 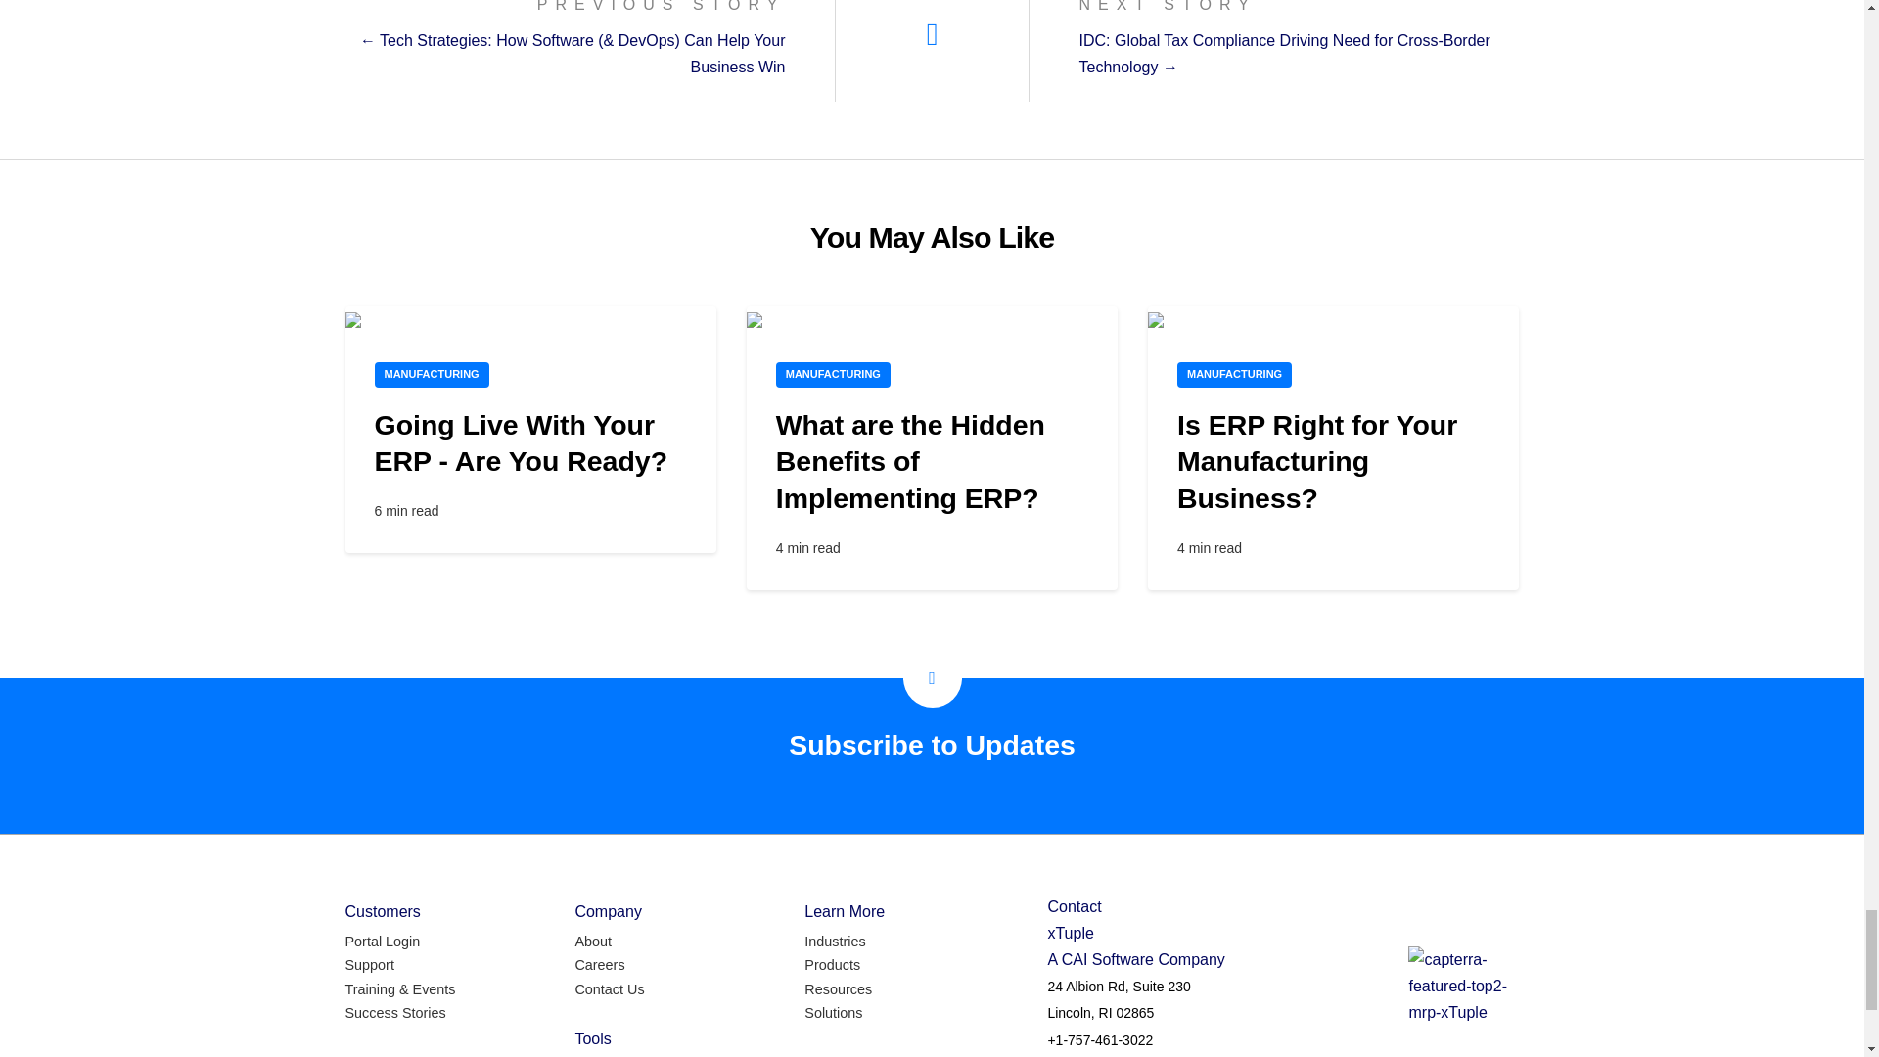 I want to click on Tools, so click(x=593, y=1039).